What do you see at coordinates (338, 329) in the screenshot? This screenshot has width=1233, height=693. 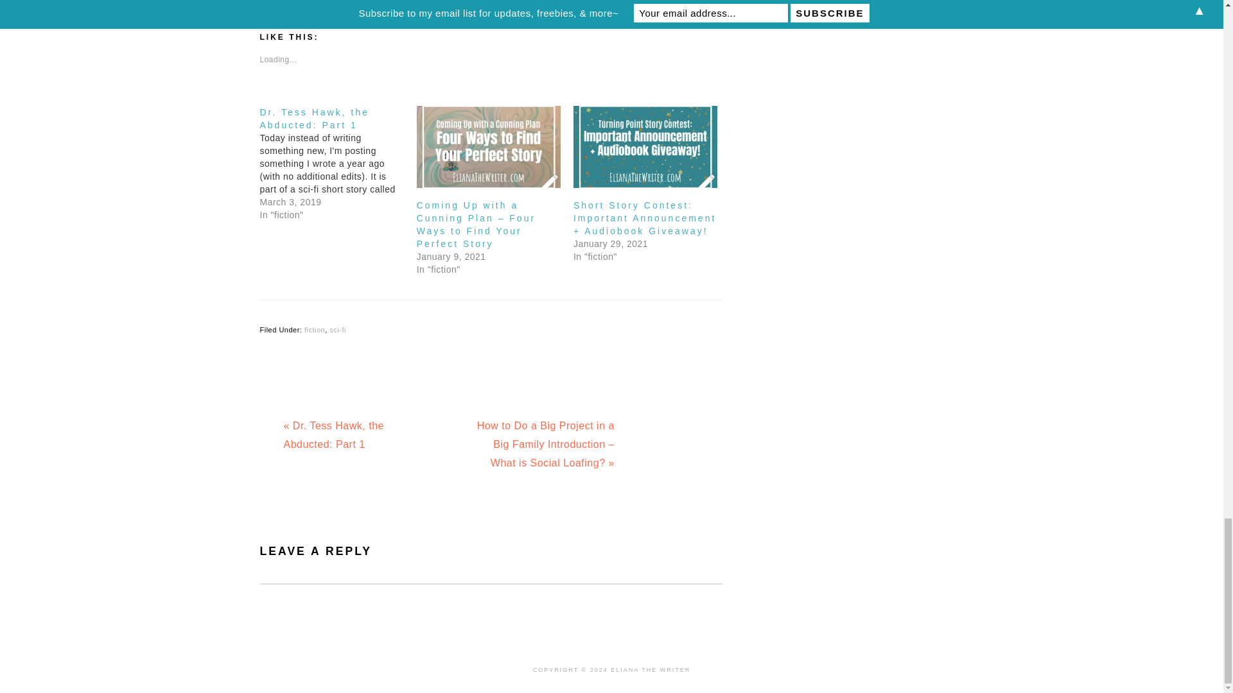 I see `sci-fi` at bounding box center [338, 329].